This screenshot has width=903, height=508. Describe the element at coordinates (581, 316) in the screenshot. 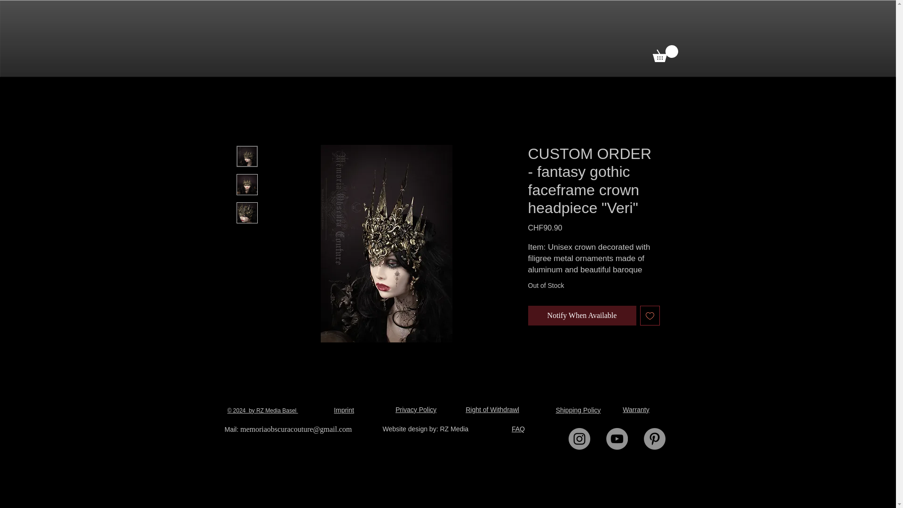

I see `Notify When Available` at that location.